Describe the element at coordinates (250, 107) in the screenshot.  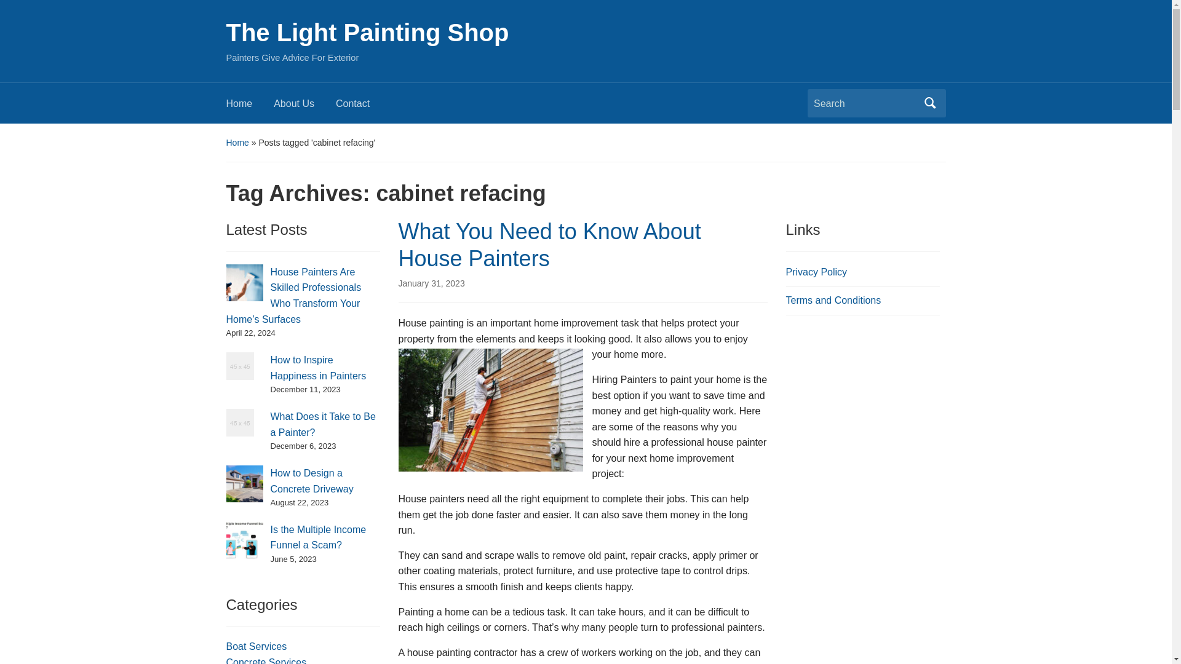
I see `Home` at that location.